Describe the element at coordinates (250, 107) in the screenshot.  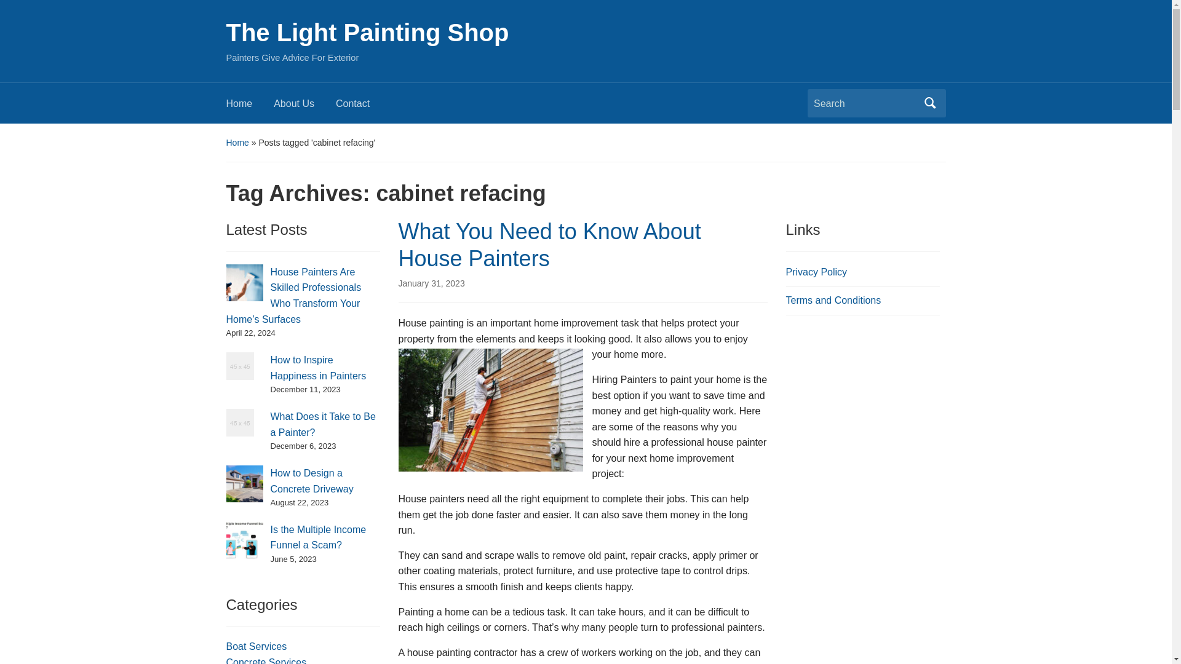
I see `Home` at that location.